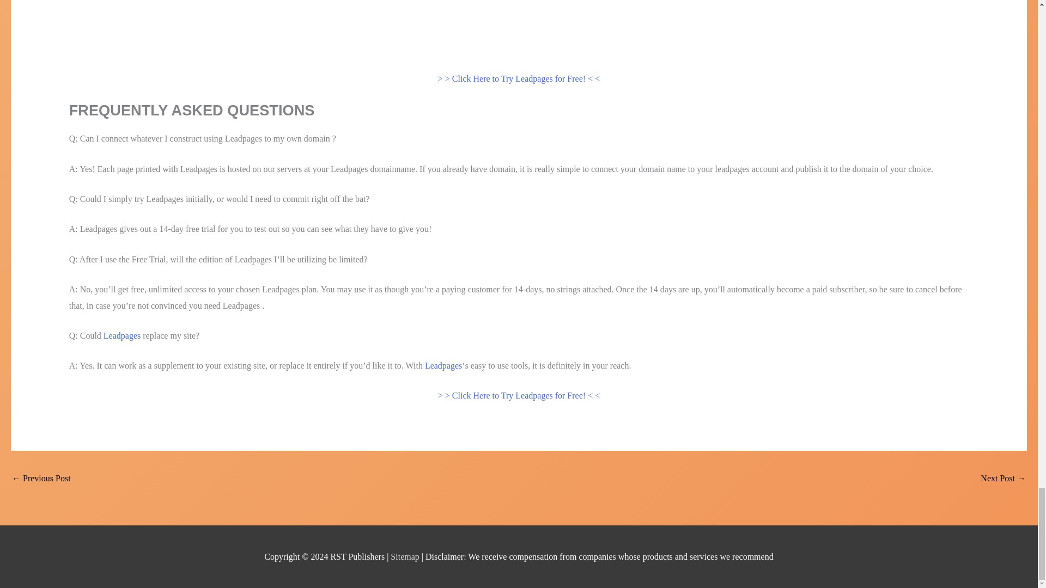 This screenshot has width=1046, height=588. I want to click on Thank You Page Examples Leadpages, so click(1004, 479).